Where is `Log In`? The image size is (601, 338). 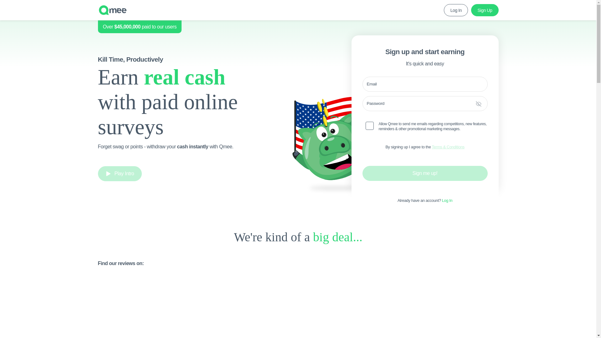 Log In is located at coordinates (447, 200).